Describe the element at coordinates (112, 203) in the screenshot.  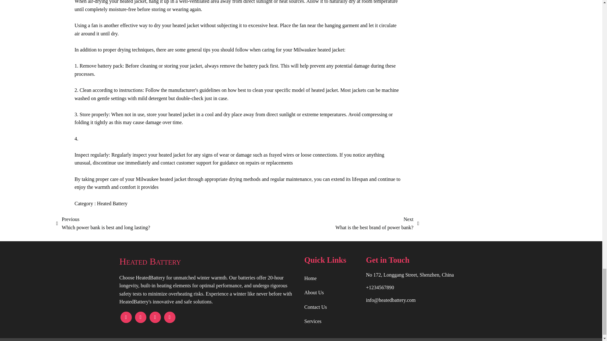
I see `Heated Battery` at that location.